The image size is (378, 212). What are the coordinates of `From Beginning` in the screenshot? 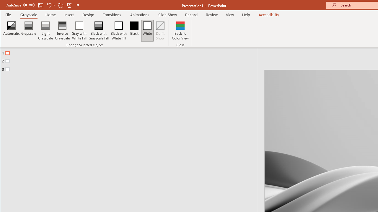 It's located at (69, 5).